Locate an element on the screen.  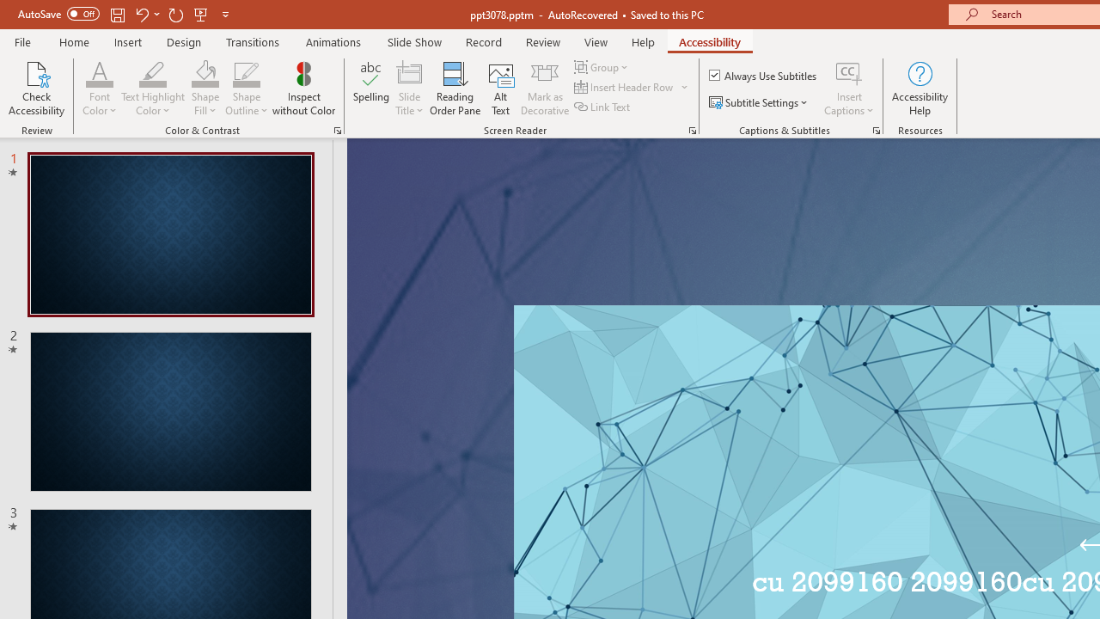
Group is located at coordinates (603, 67).